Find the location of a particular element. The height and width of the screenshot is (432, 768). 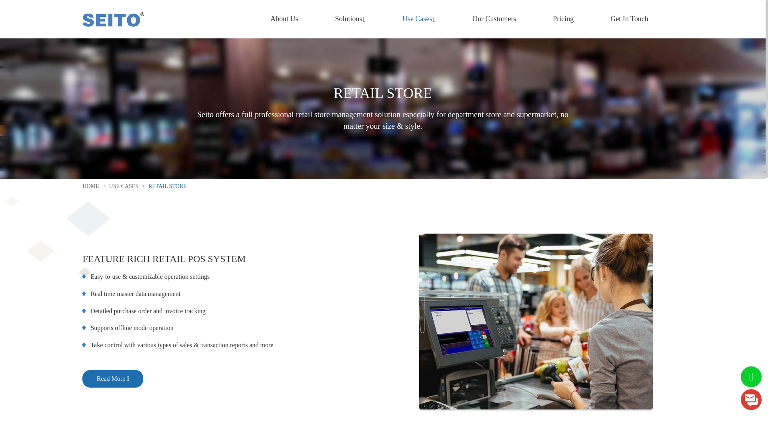

About Us is located at coordinates (284, 19).